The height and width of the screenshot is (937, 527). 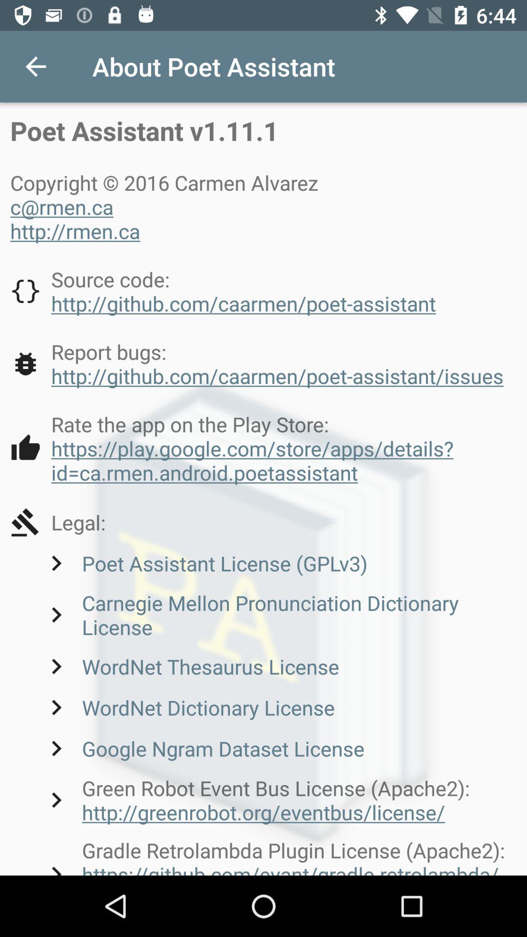 I want to click on scroll to the rate the app item, so click(x=263, y=448).